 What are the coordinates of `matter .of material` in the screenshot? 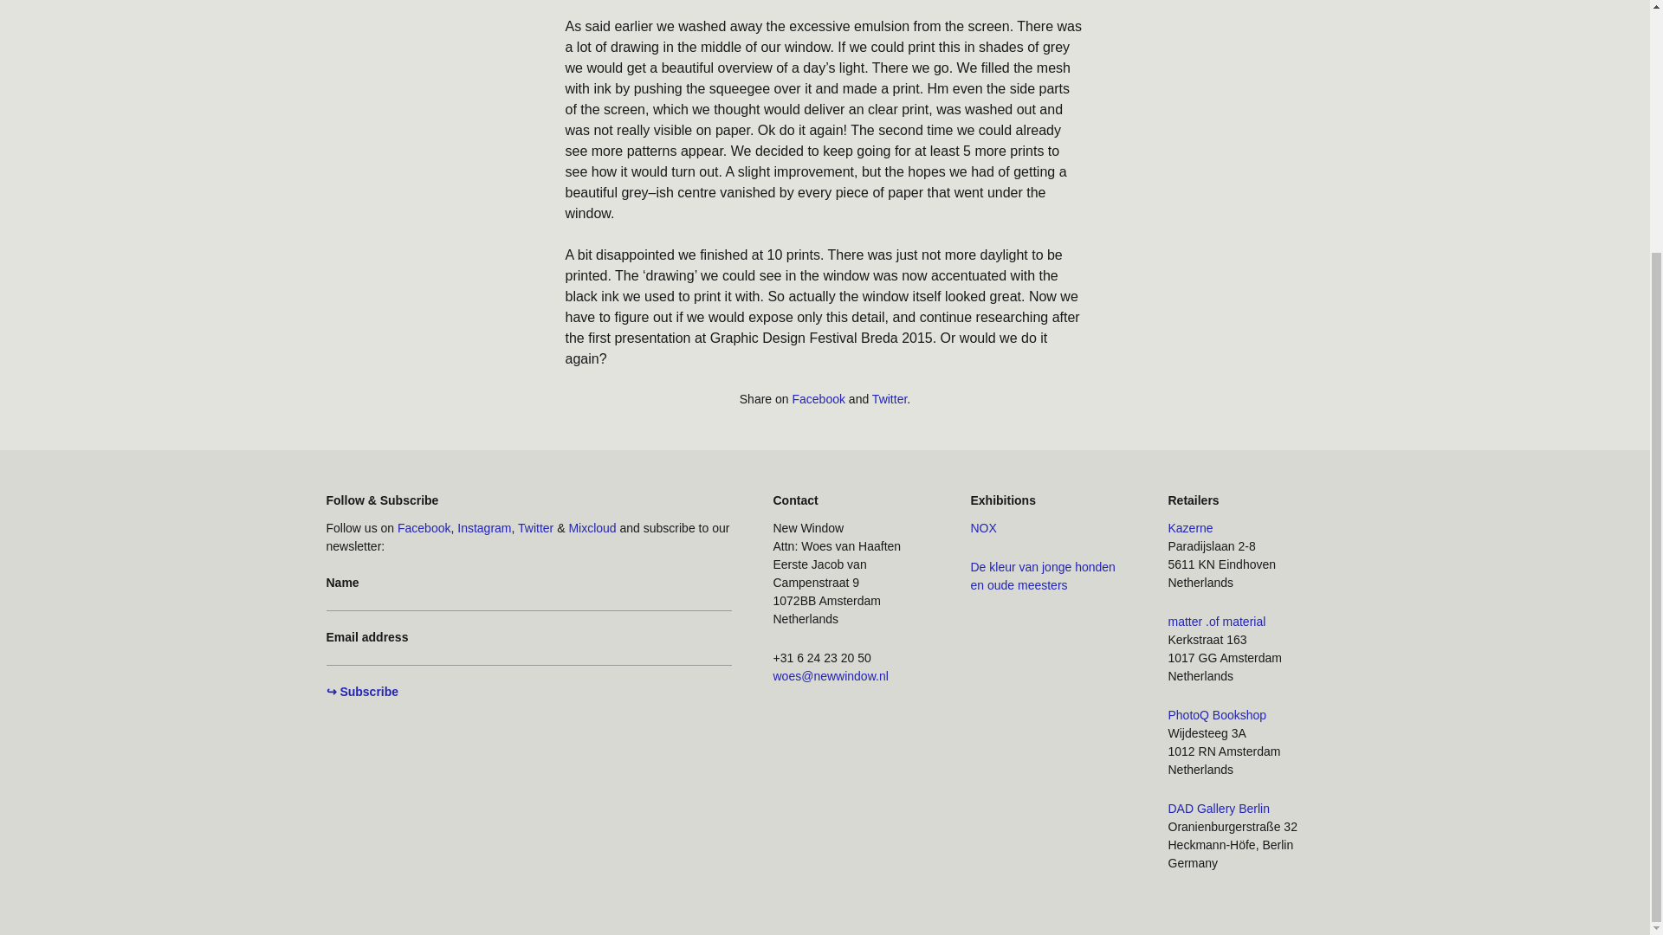 It's located at (1216, 620).